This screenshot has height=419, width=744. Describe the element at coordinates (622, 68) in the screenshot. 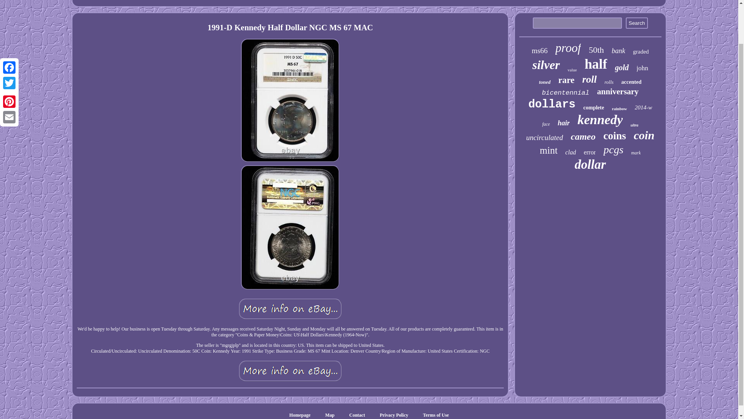

I see `gold` at that location.